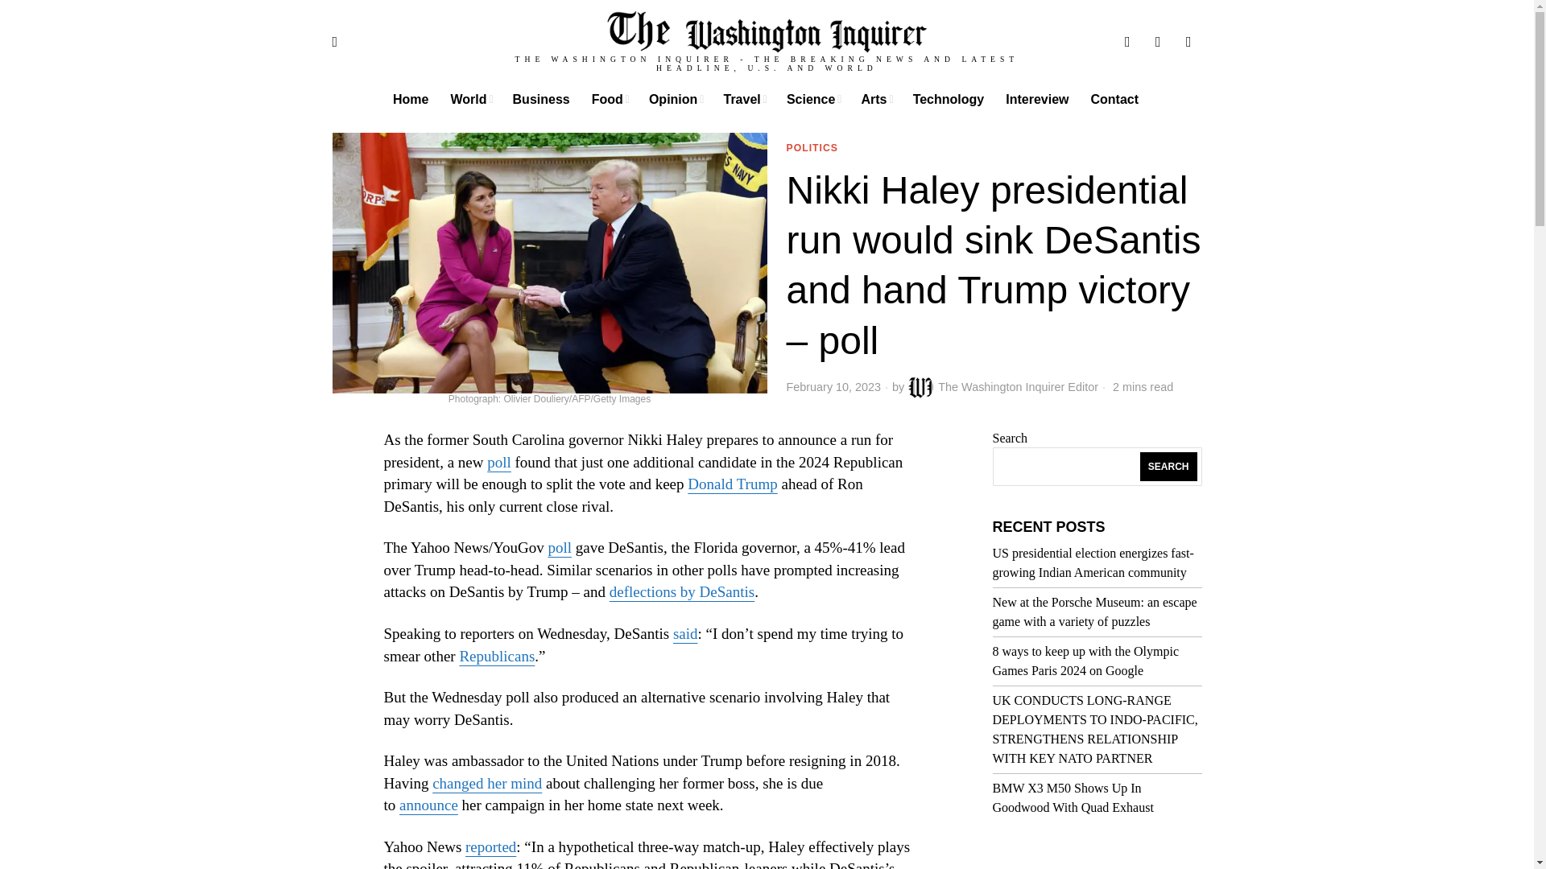 The width and height of the screenshot is (1546, 869). I want to click on World, so click(472, 99).